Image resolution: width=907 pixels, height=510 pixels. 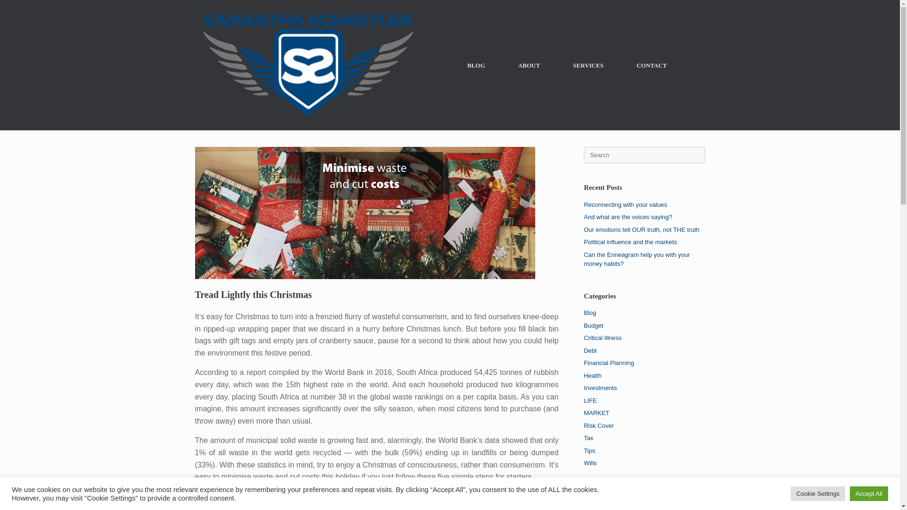 I want to click on Reconnecting with your values, so click(x=625, y=204).